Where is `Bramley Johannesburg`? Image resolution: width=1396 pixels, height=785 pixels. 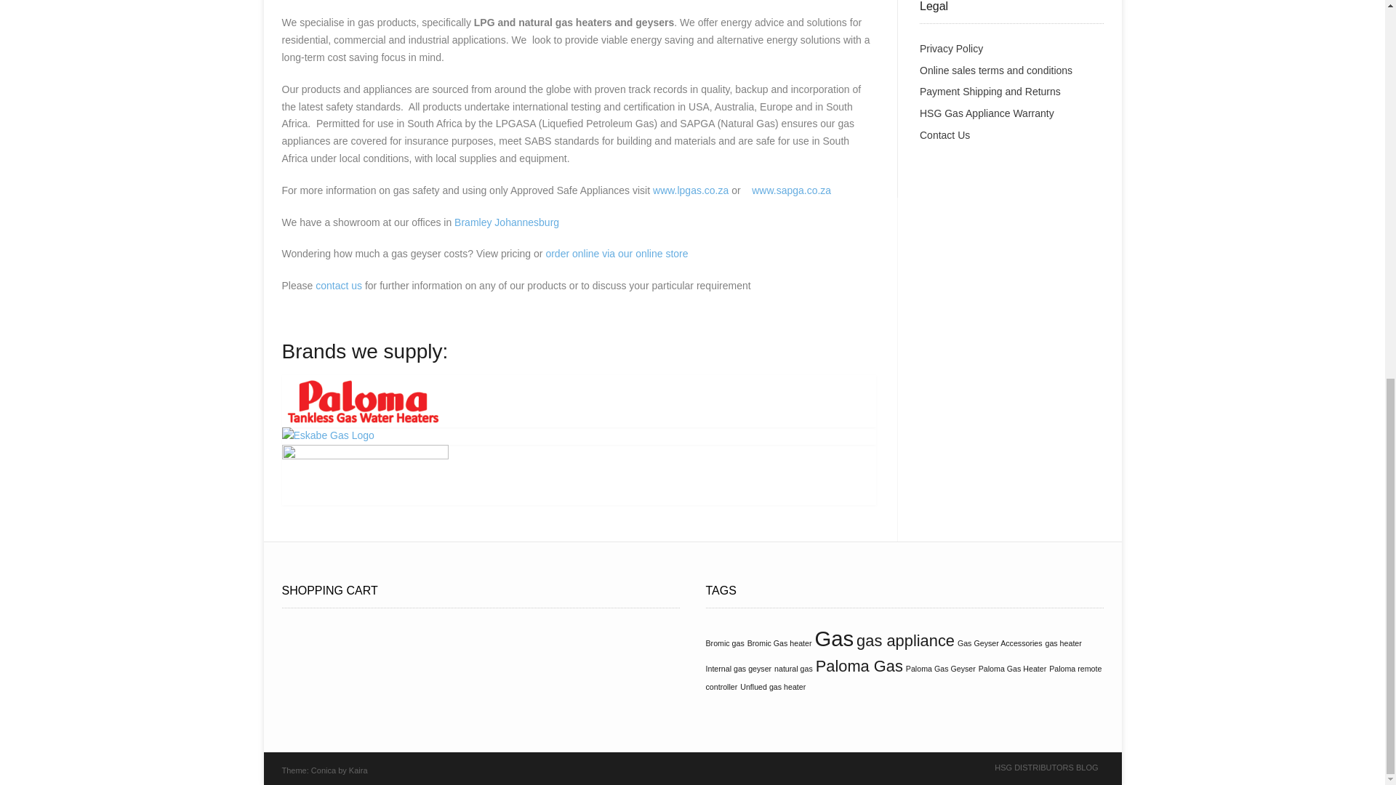 Bramley Johannesburg is located at coordinates (507, 222).